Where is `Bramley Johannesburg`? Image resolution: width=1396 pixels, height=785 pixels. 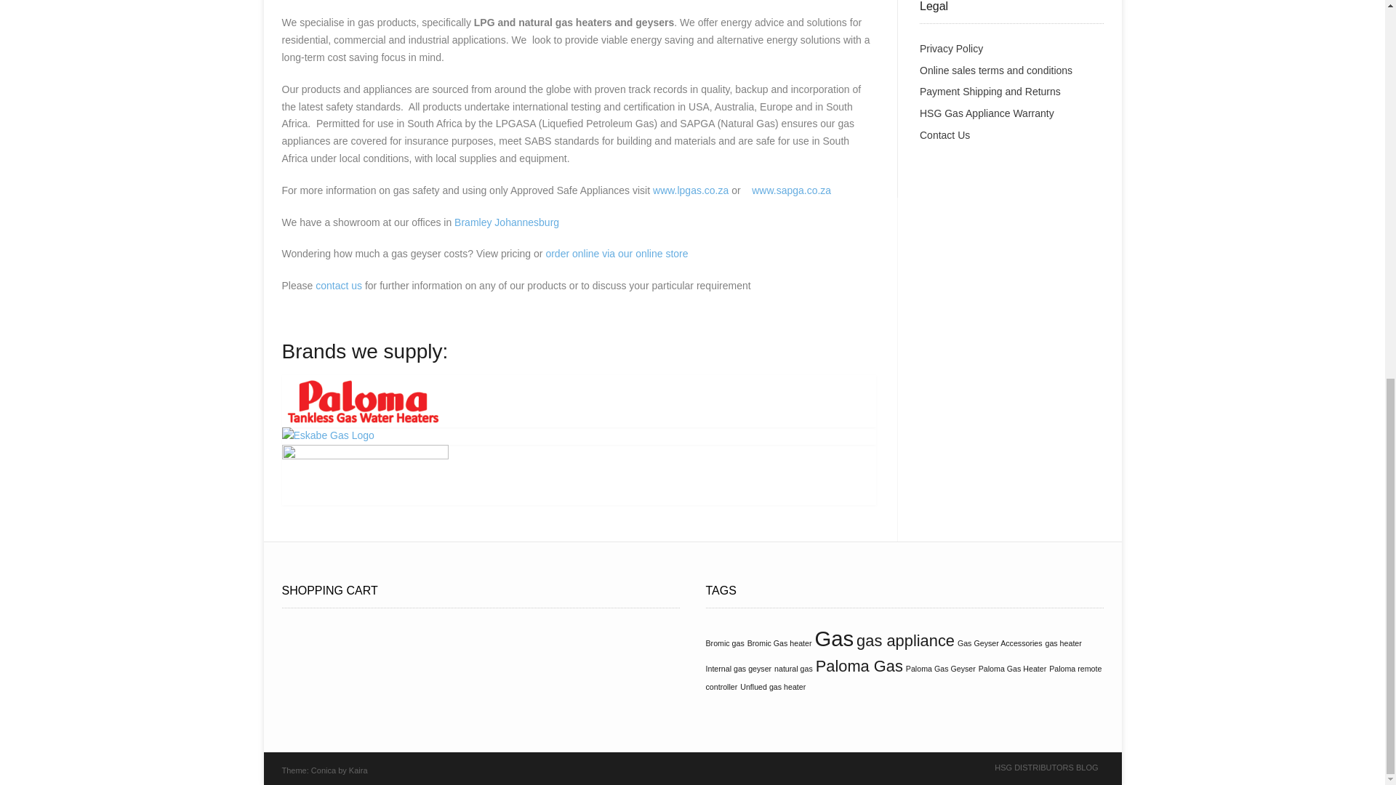 Bramley Johannesburg is located at coordinates (507, 222).